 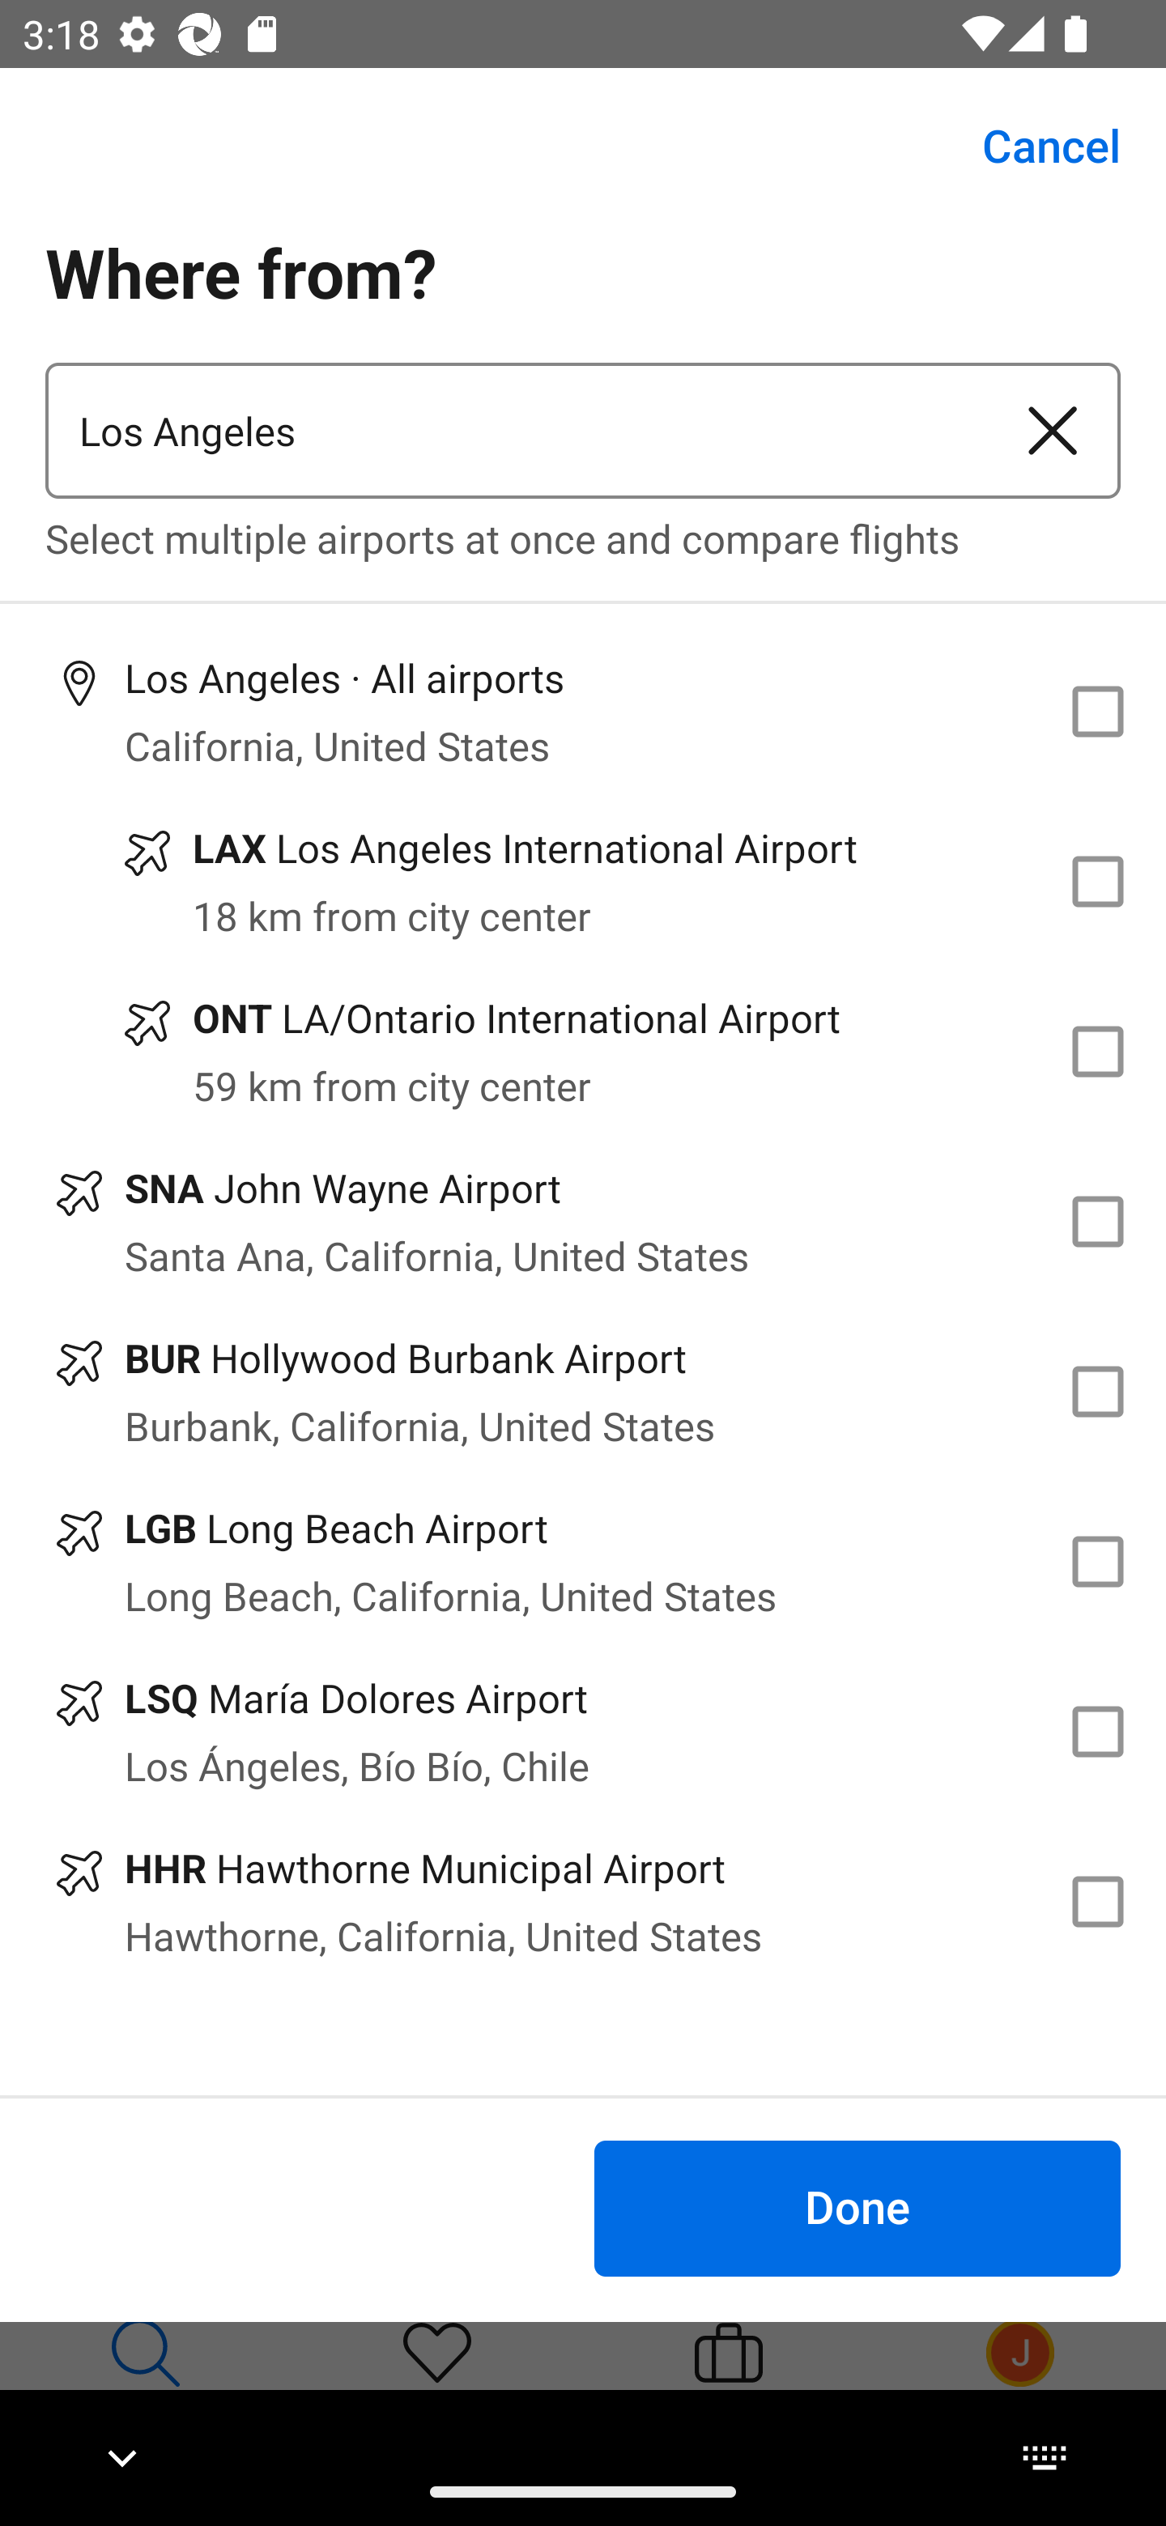 I want to click on Done, so click(x=857, y=2207).